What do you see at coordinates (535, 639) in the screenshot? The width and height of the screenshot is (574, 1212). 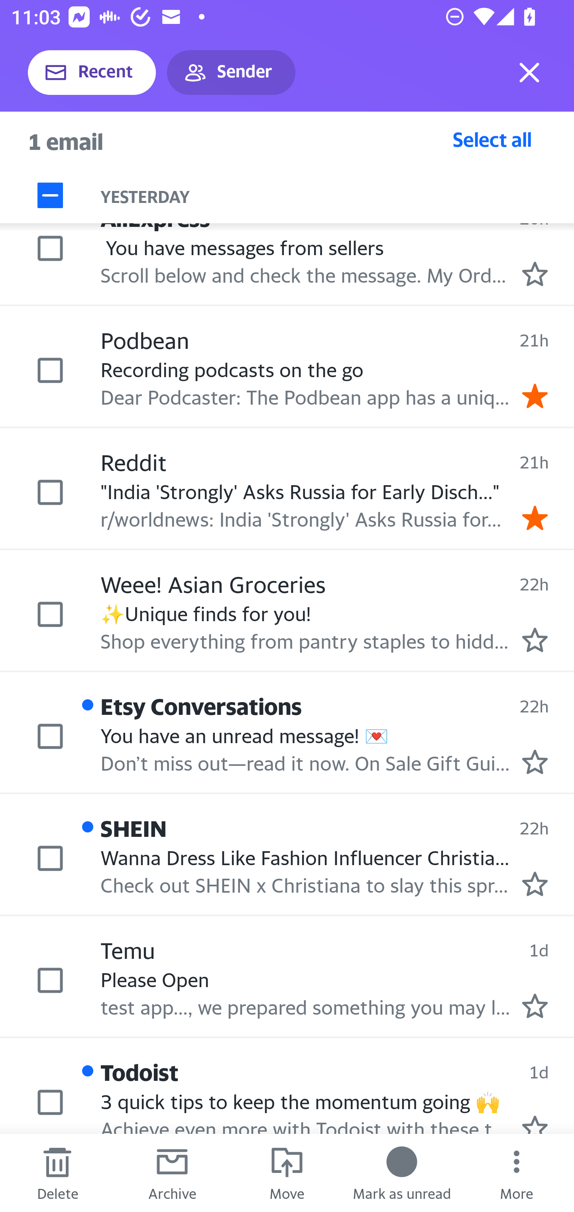 I see `Mark as starred.` at bounding box center [535, 639].